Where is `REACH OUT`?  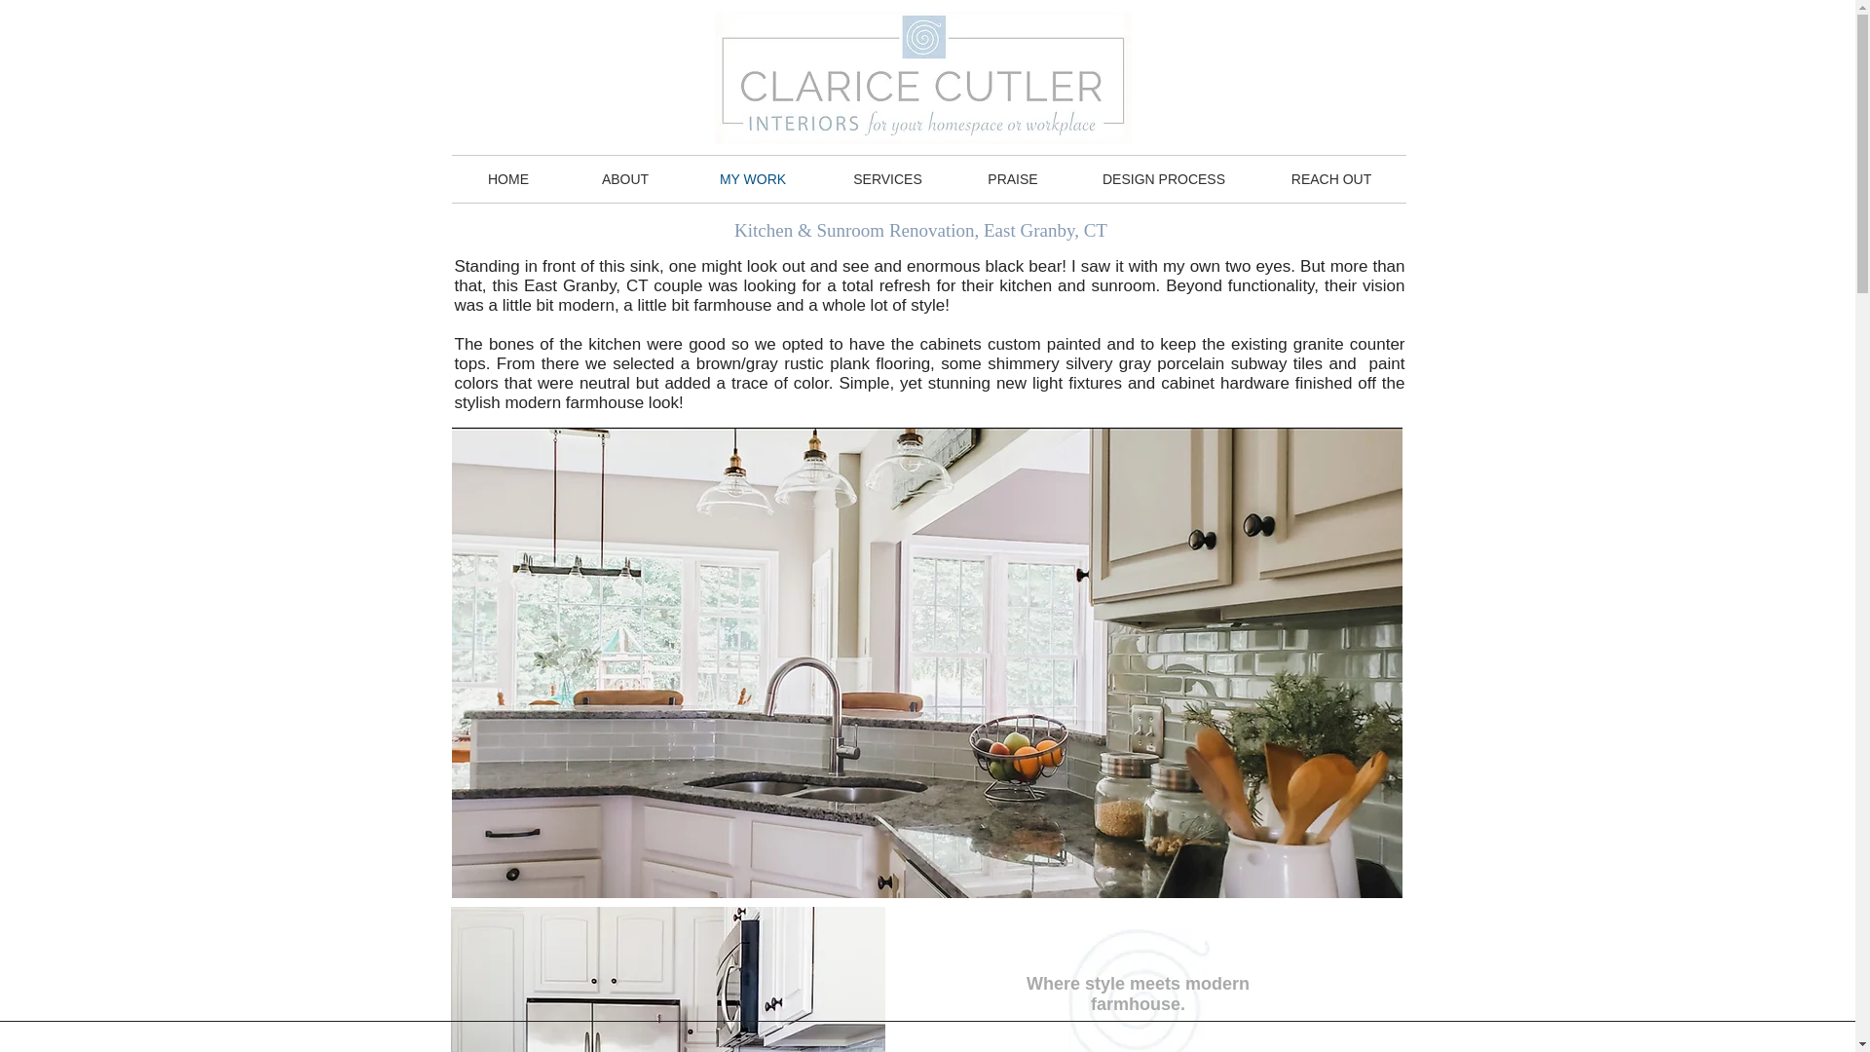
REACH OUT is located at coordinates (1330, 179).